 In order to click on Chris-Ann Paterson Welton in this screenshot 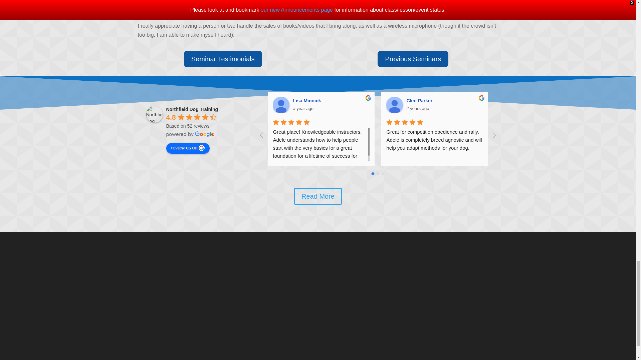, I will do `click(508, 105)`.